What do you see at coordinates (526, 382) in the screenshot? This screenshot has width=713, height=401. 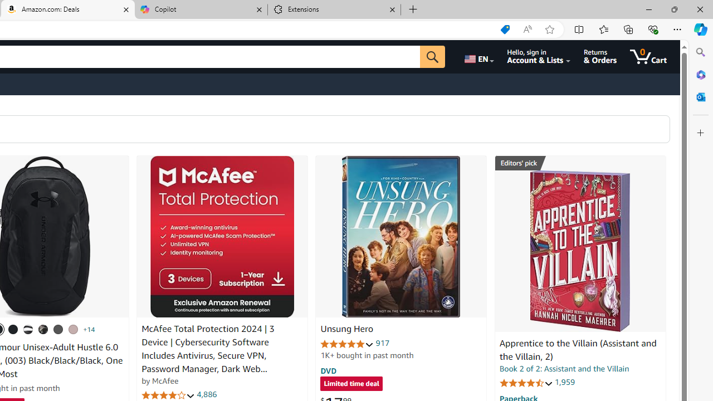 I see `4.6 out of 5 stars` at bounding box center [526, 382].